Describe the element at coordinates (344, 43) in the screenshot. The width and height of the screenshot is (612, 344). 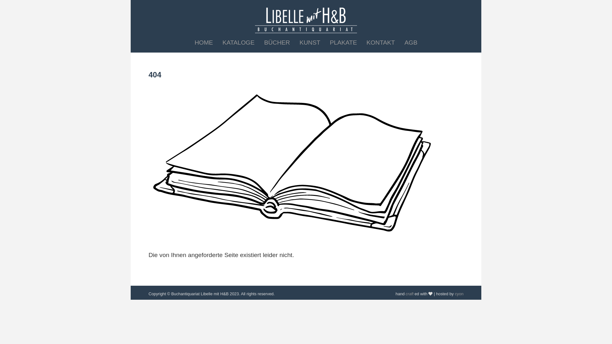
I see `PLAKATE` at that location.